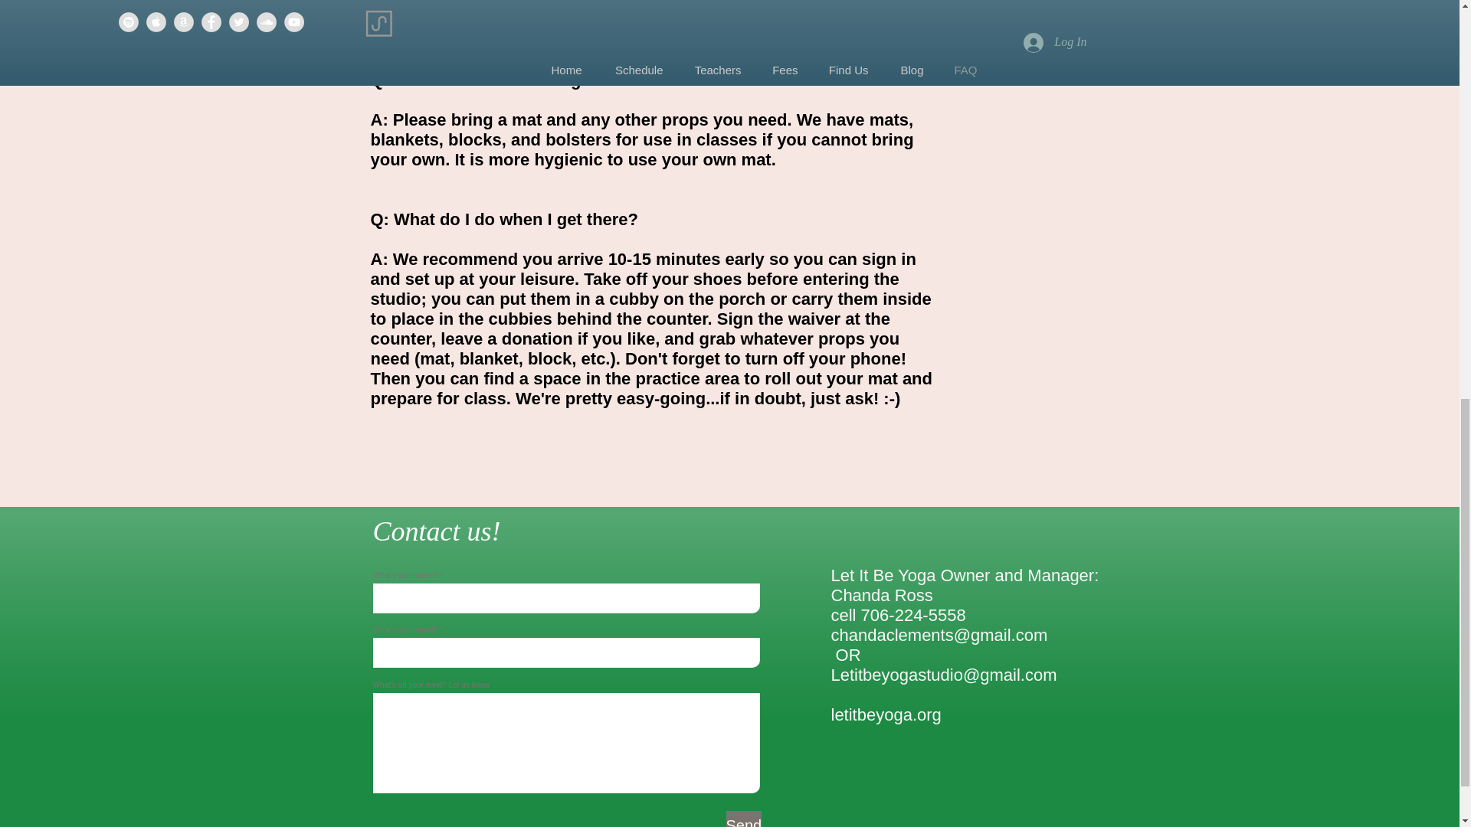  Describe the element at coordinates (744, 819) in the screenshot. I see `Send` at that location.